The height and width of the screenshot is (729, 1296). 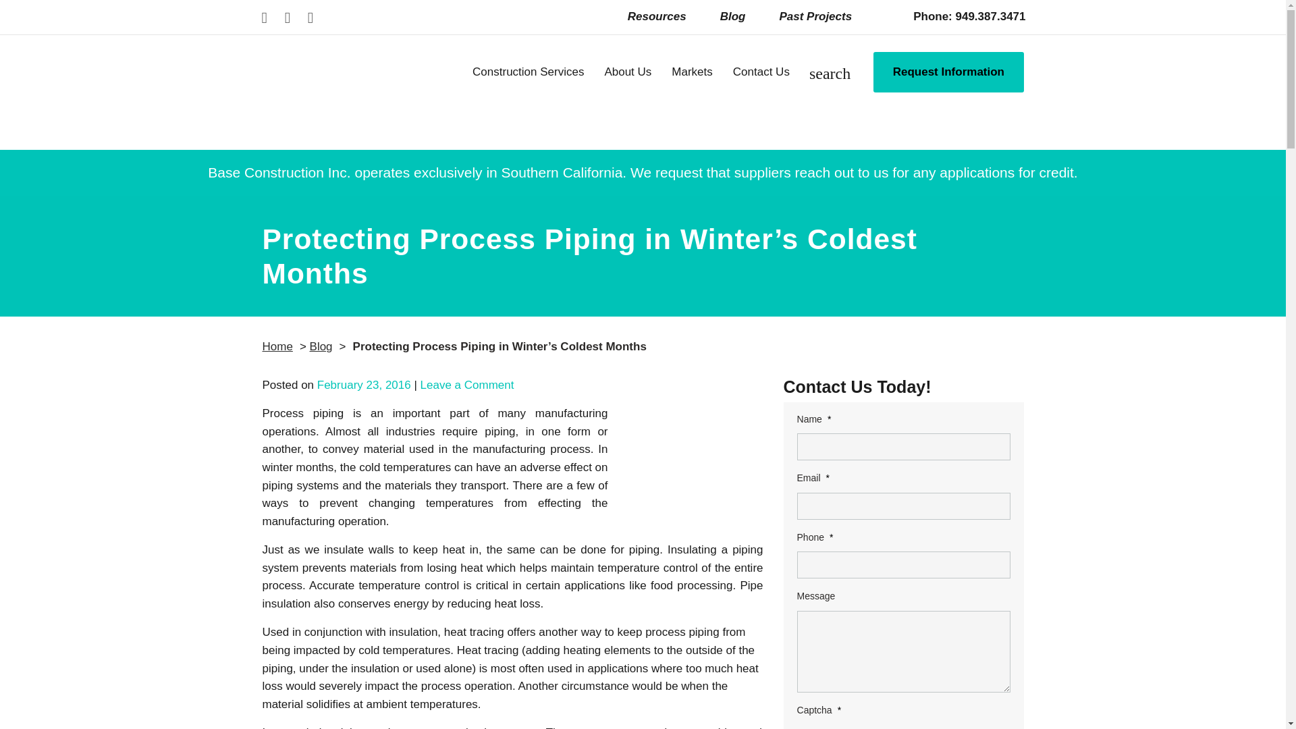 I want to click on Phone: 949.387.3471, so click(x=961, y=16).